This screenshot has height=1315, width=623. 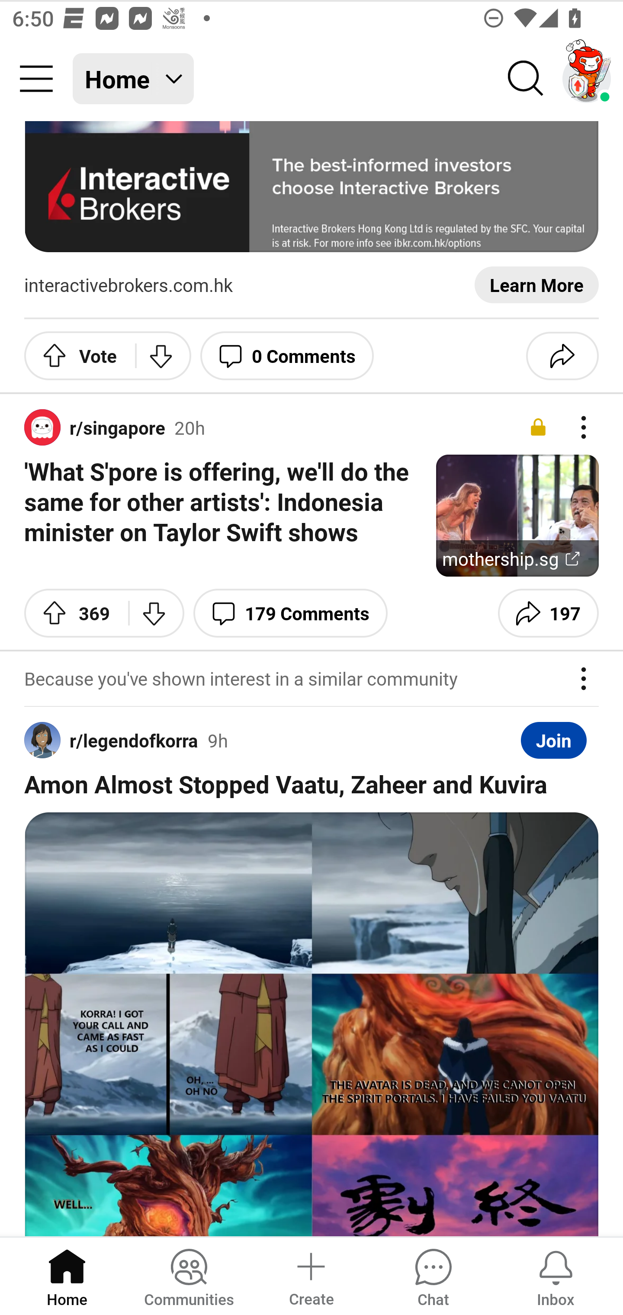 I want to click on Community menu, so click(x=36, y=79).